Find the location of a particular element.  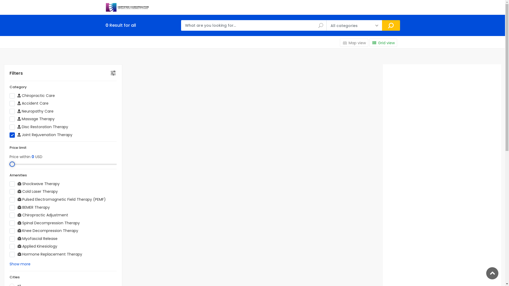

Show more is located at coordinates (20, 264).